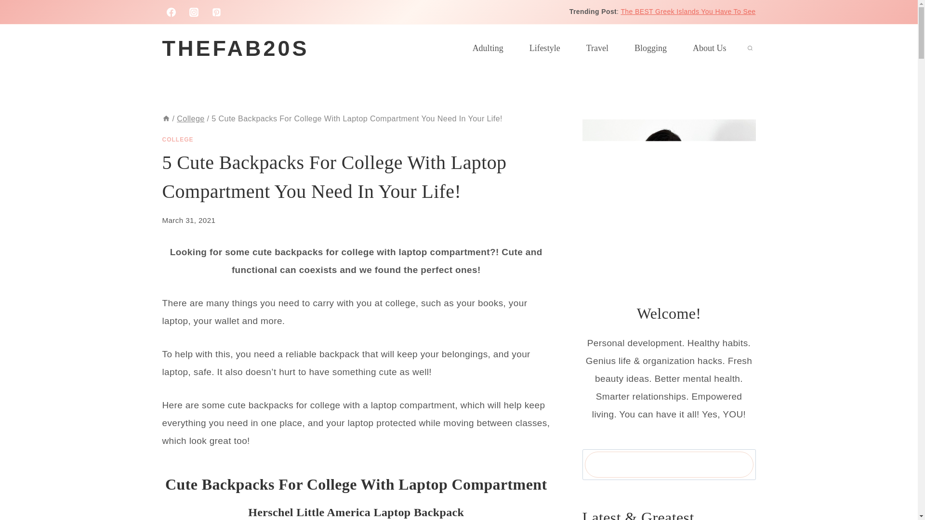  What do you see at coordinates (235, 49) in the screenshot?
I see `THEFAB20S` at bounding box center [235, 49].